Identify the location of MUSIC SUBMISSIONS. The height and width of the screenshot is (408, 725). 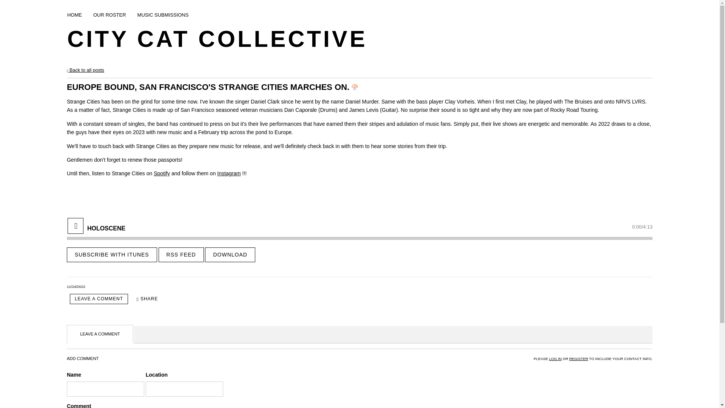
(163, 17).